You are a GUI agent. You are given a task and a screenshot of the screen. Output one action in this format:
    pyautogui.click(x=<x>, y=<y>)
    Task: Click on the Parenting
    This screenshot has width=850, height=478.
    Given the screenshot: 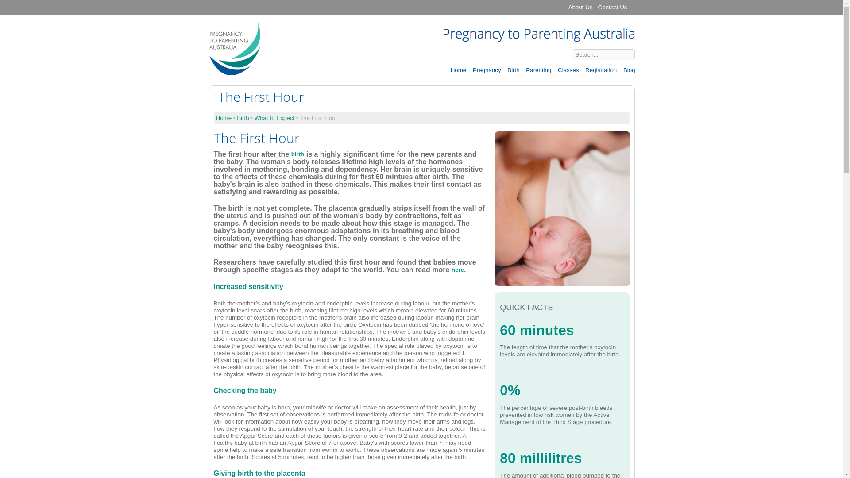 What is the action you would take?
    pyautogui.click(x=538, y=70)
    